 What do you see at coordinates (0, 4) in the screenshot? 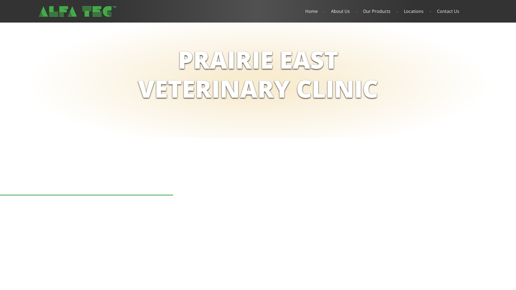
I see `Skip To Main Content` at bounding box center [0, 4].